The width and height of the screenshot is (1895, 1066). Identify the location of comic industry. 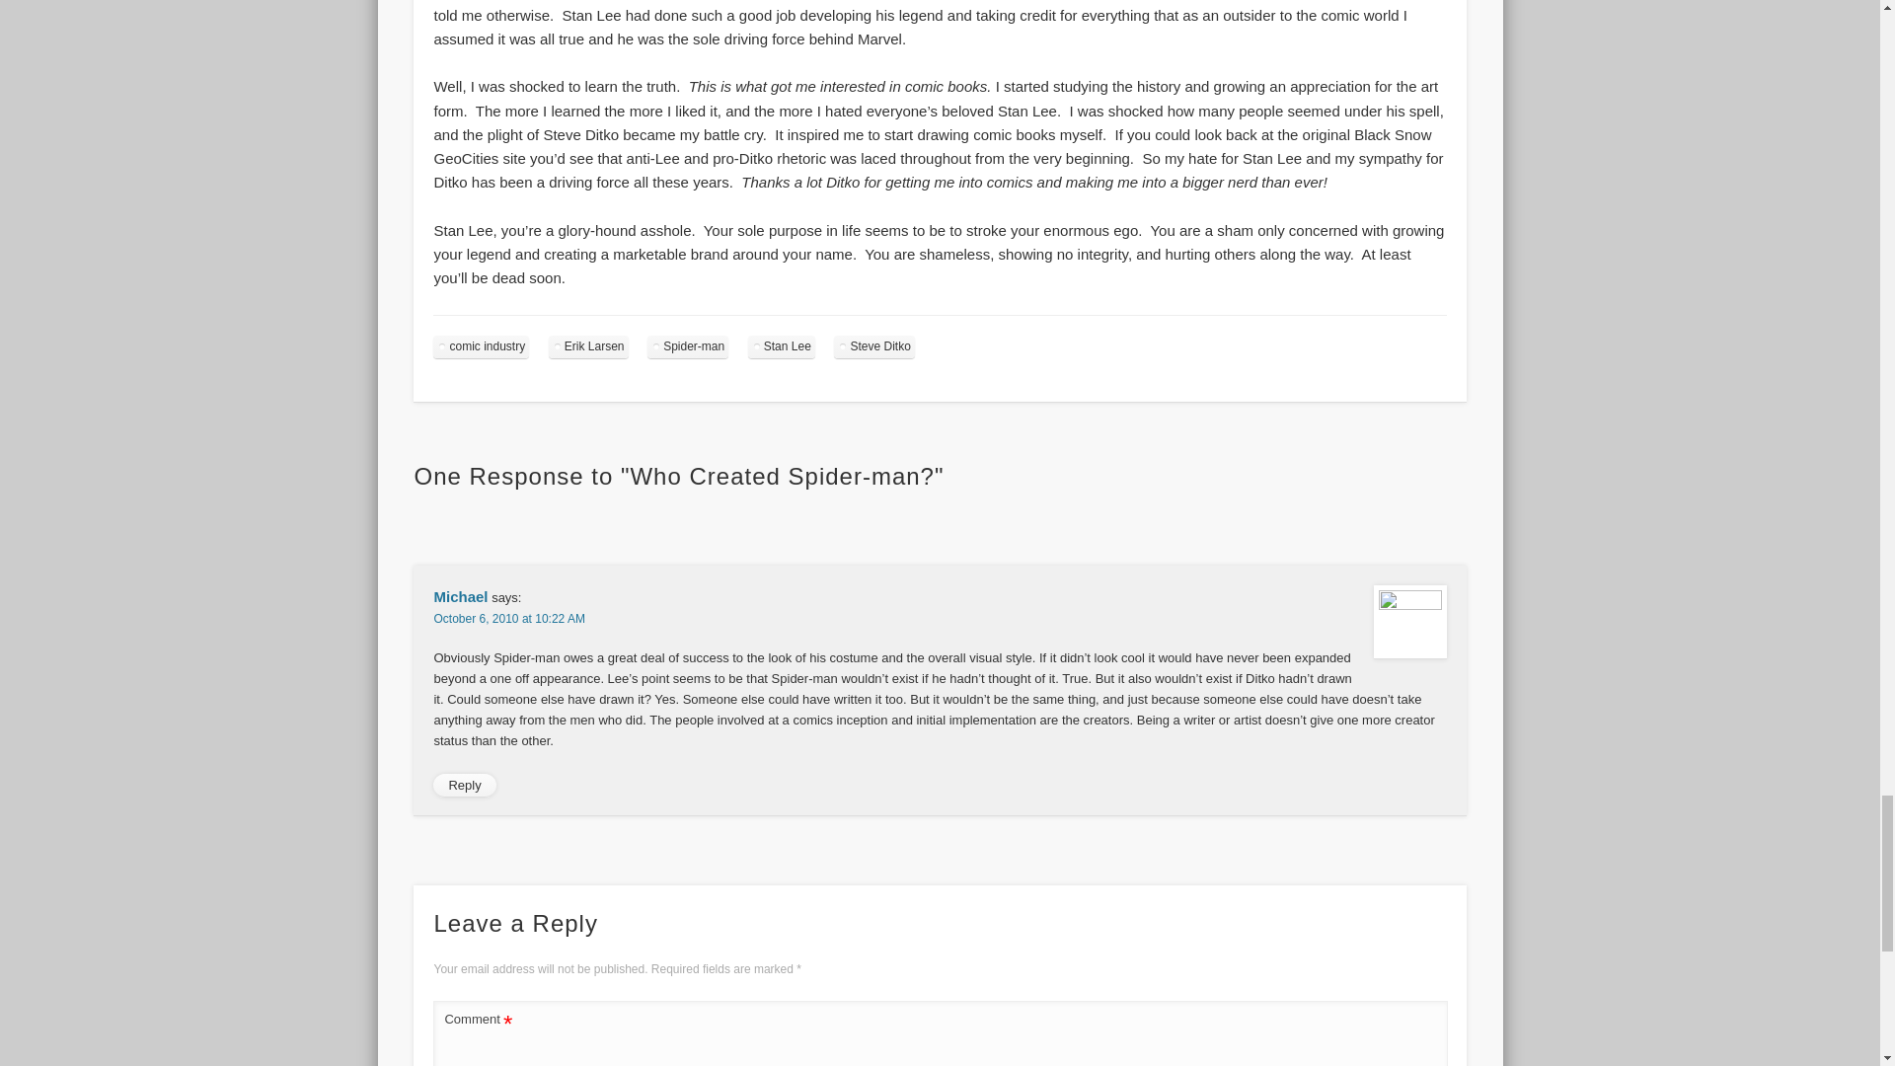
(481, 346).